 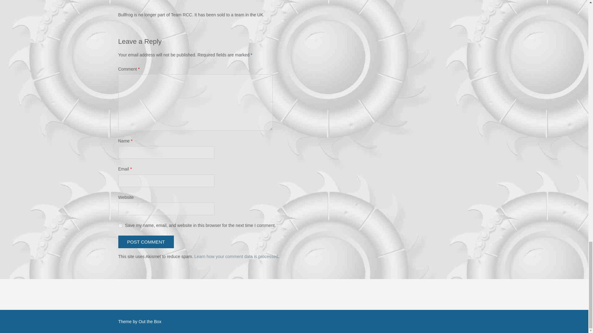 I want to click on yes, so click(x=120, y=226).